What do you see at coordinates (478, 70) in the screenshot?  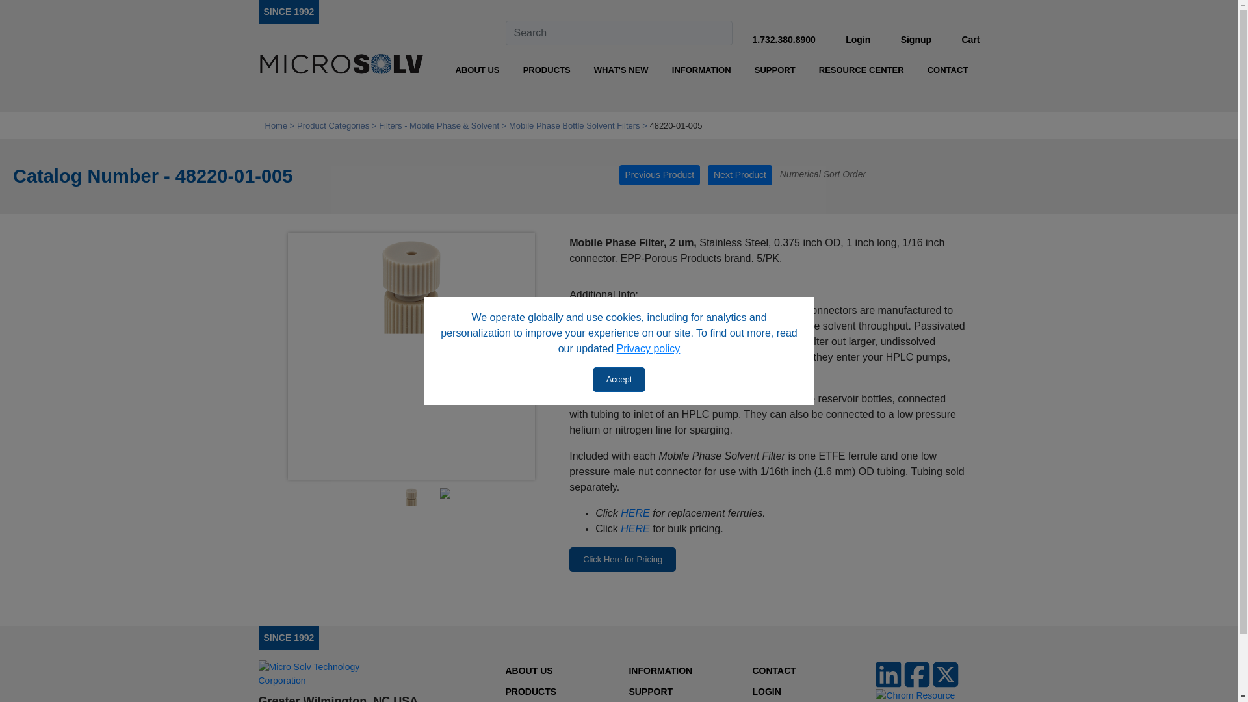 I see `ABOUT US` at bounding box center [478, 70].